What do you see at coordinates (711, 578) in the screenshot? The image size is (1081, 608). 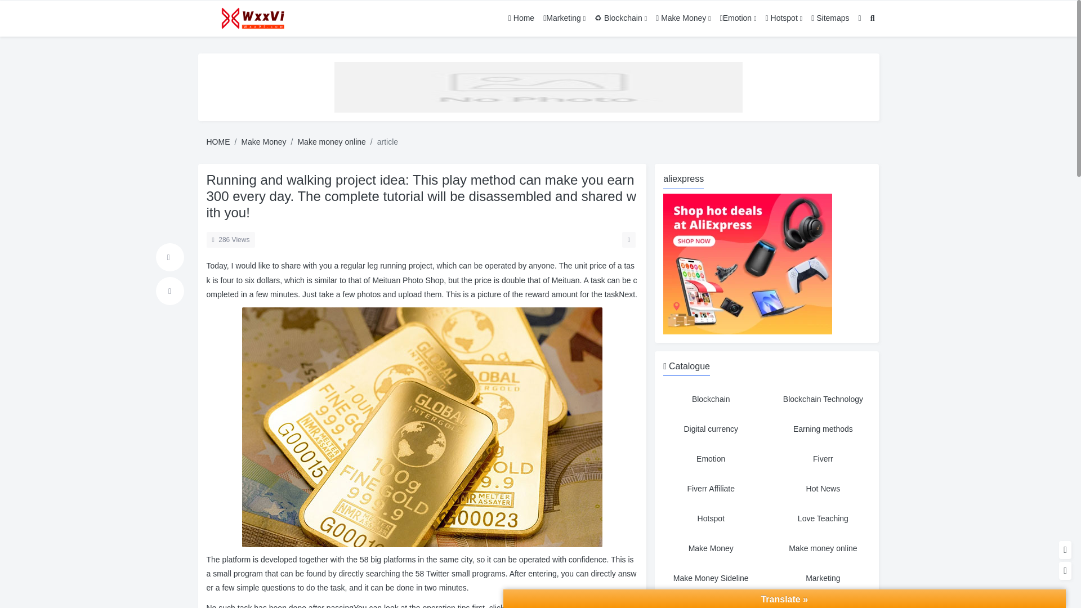 I see `Make Money Sideline` at bounding box center [711, 578].